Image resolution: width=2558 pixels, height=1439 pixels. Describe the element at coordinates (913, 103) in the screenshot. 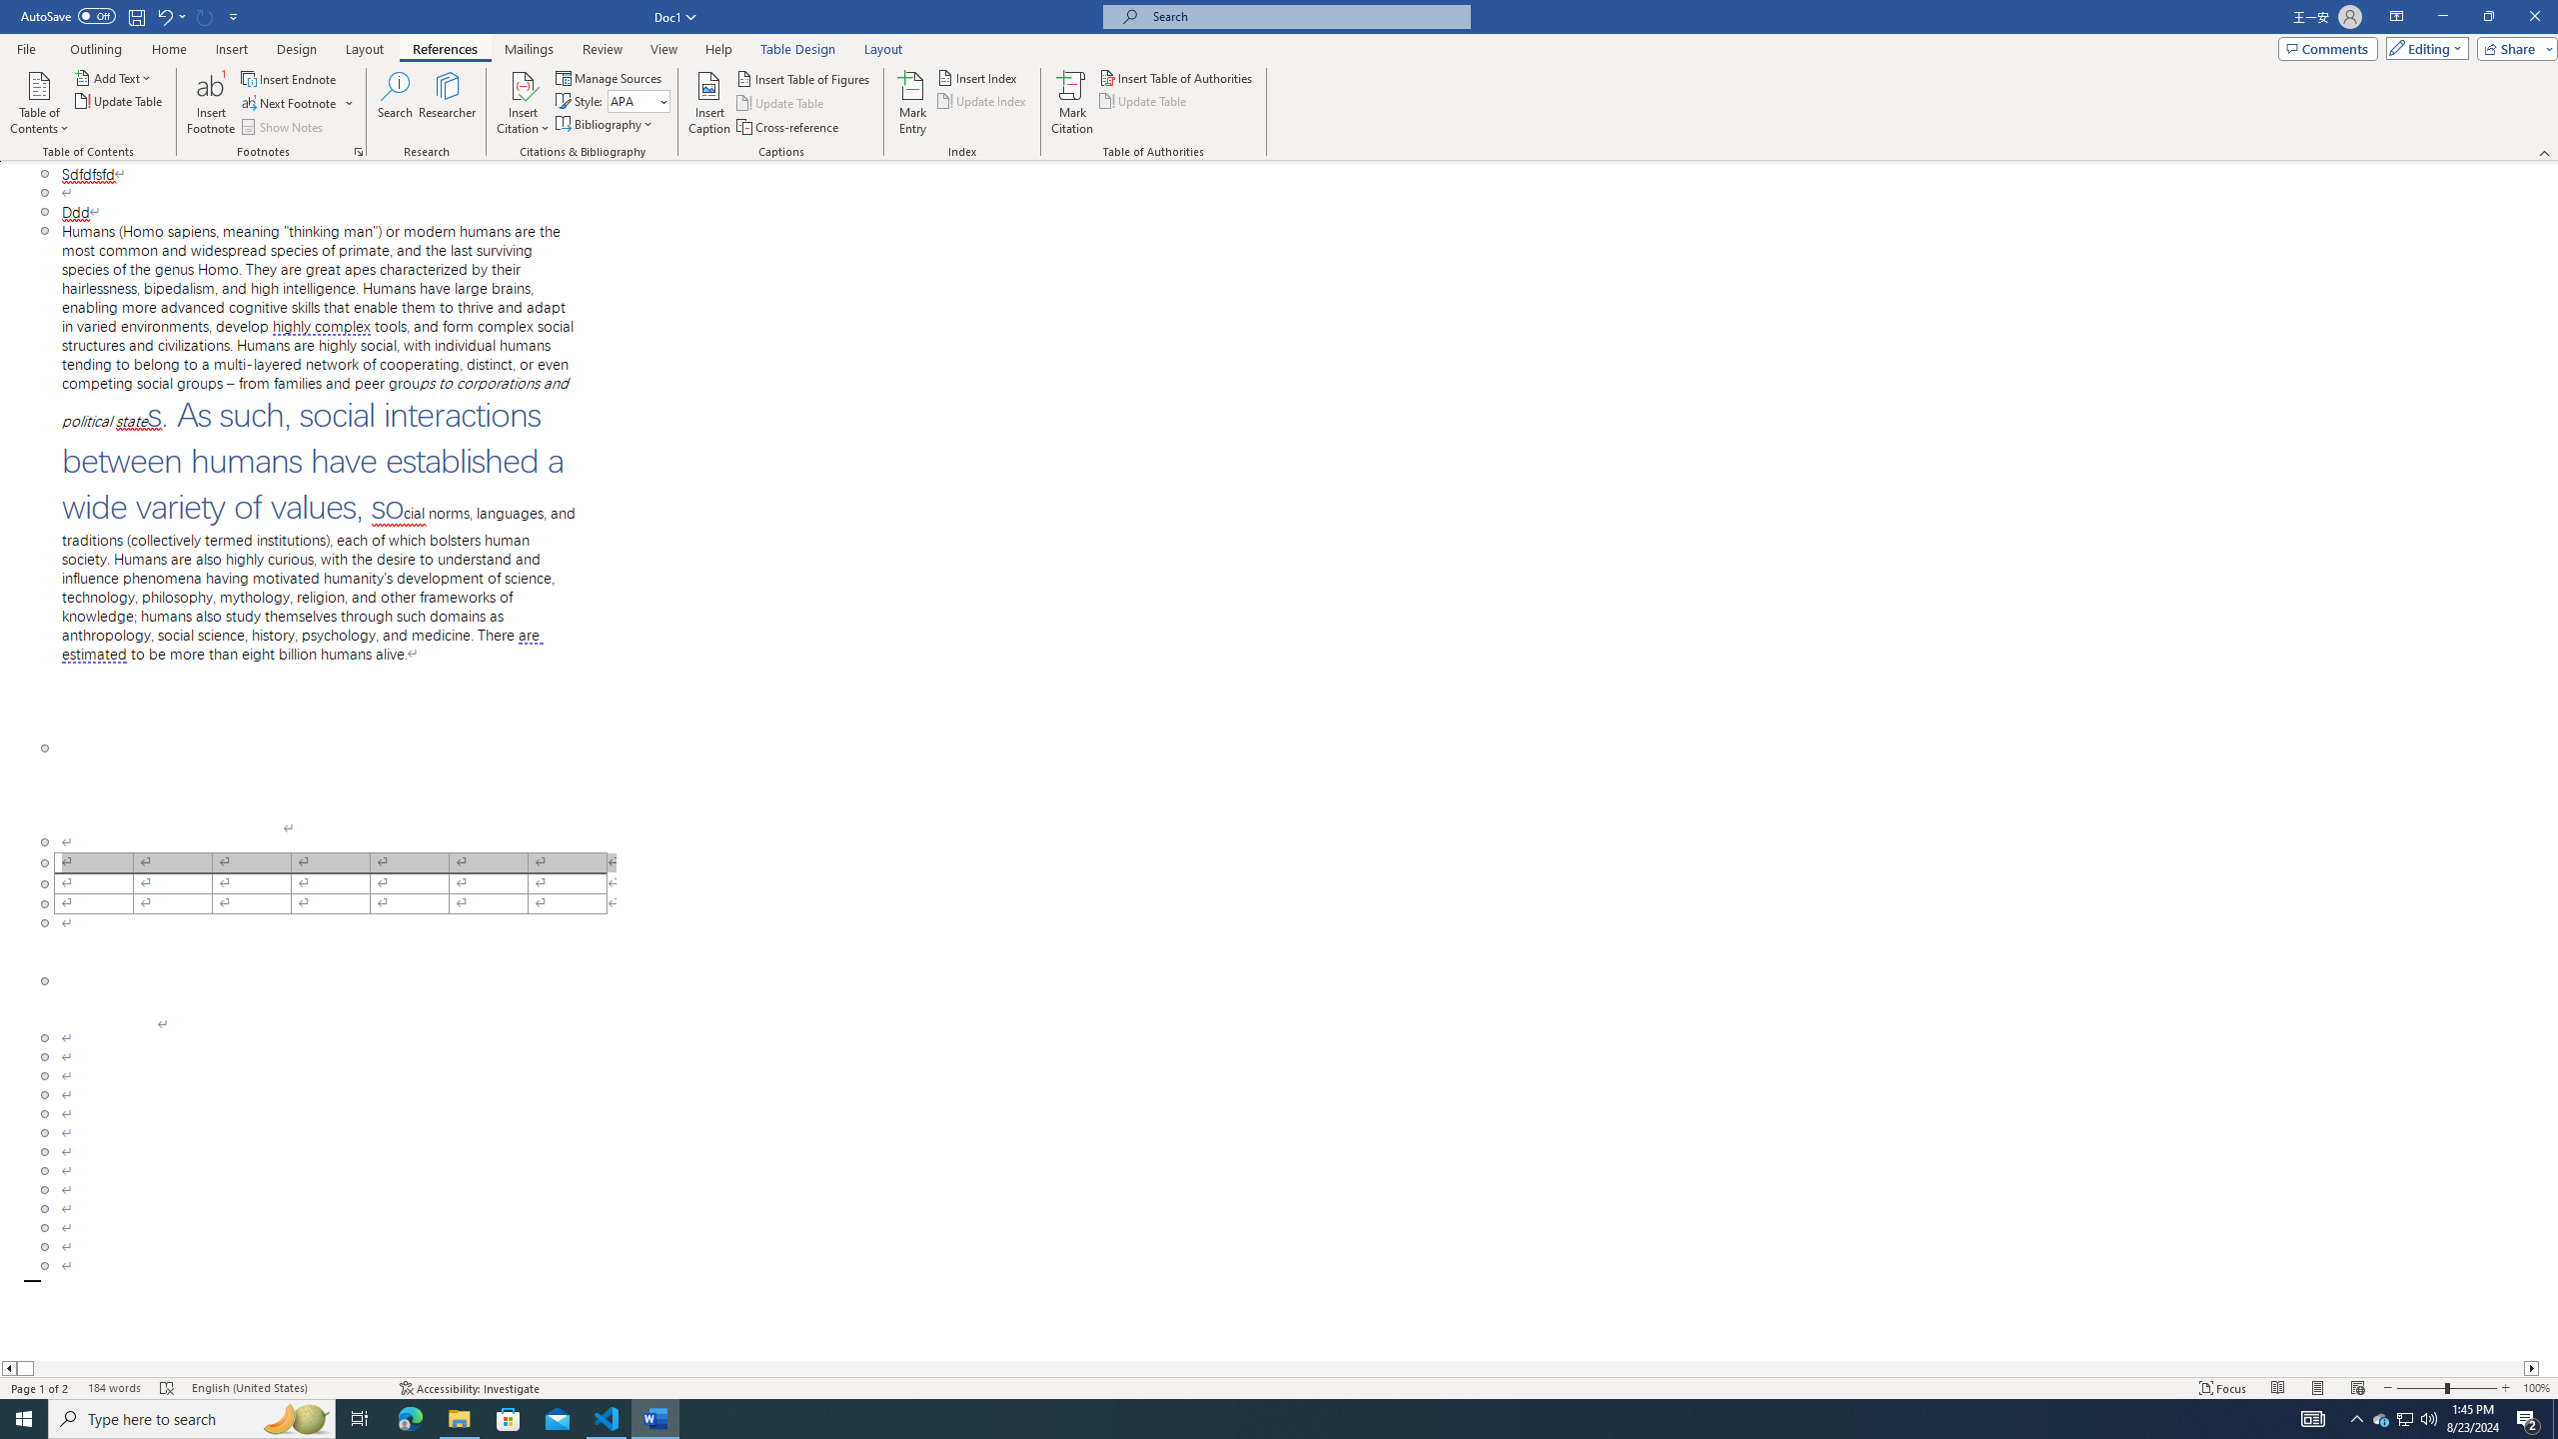

I see `Mark Entry...` at that location.